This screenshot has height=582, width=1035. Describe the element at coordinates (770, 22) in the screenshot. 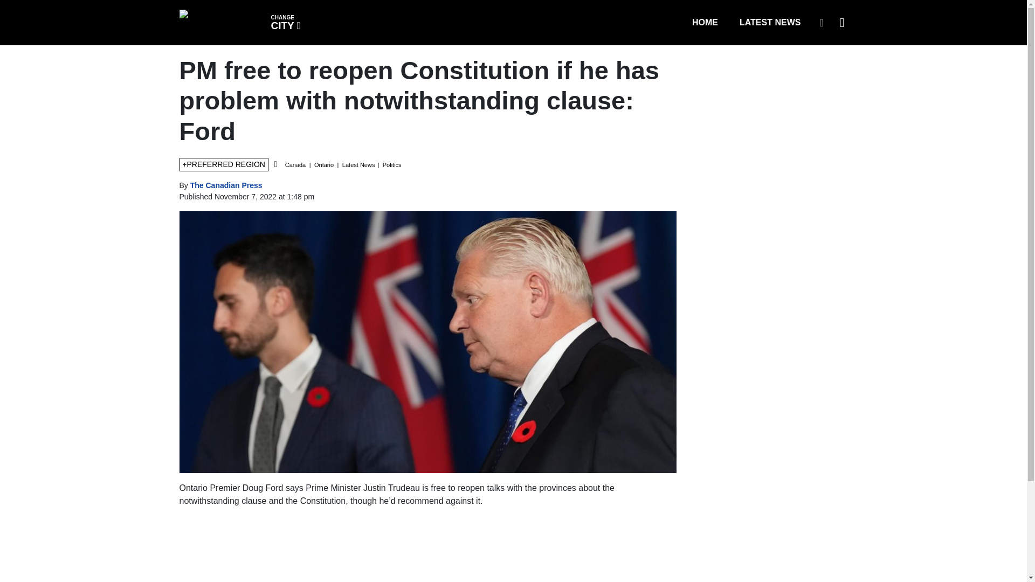

I see `SIGN UP FOR OUR NEWSLETTER` at that location.